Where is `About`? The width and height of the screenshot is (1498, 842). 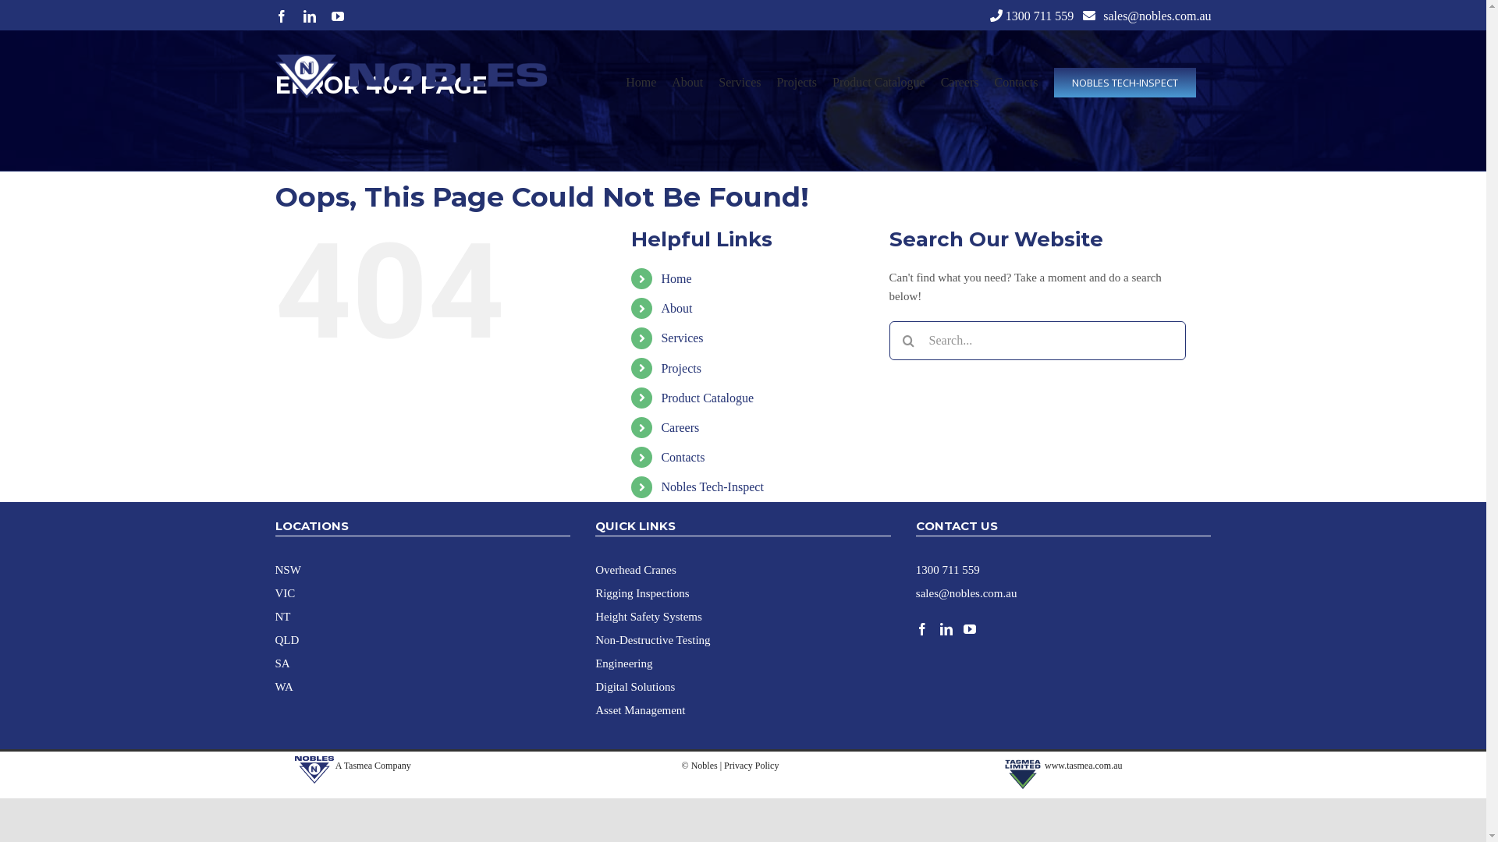
About is located at coordinates (676, 309).